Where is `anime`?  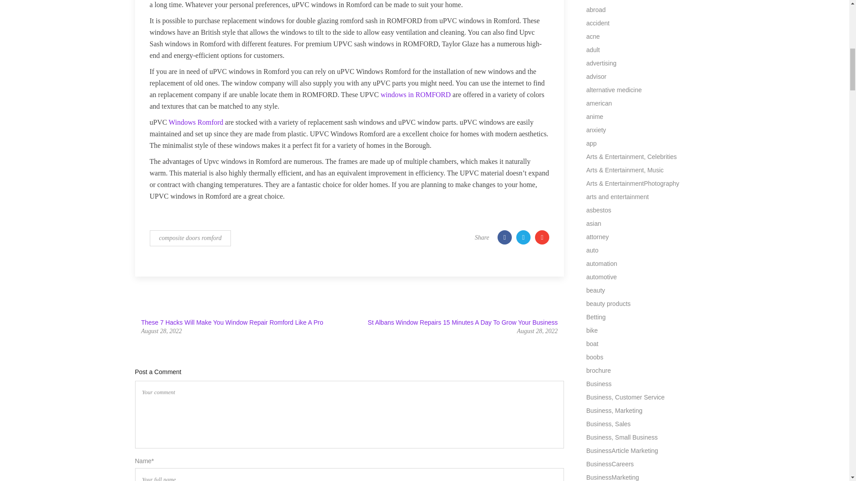 anime is located at coordinates (595, 117).